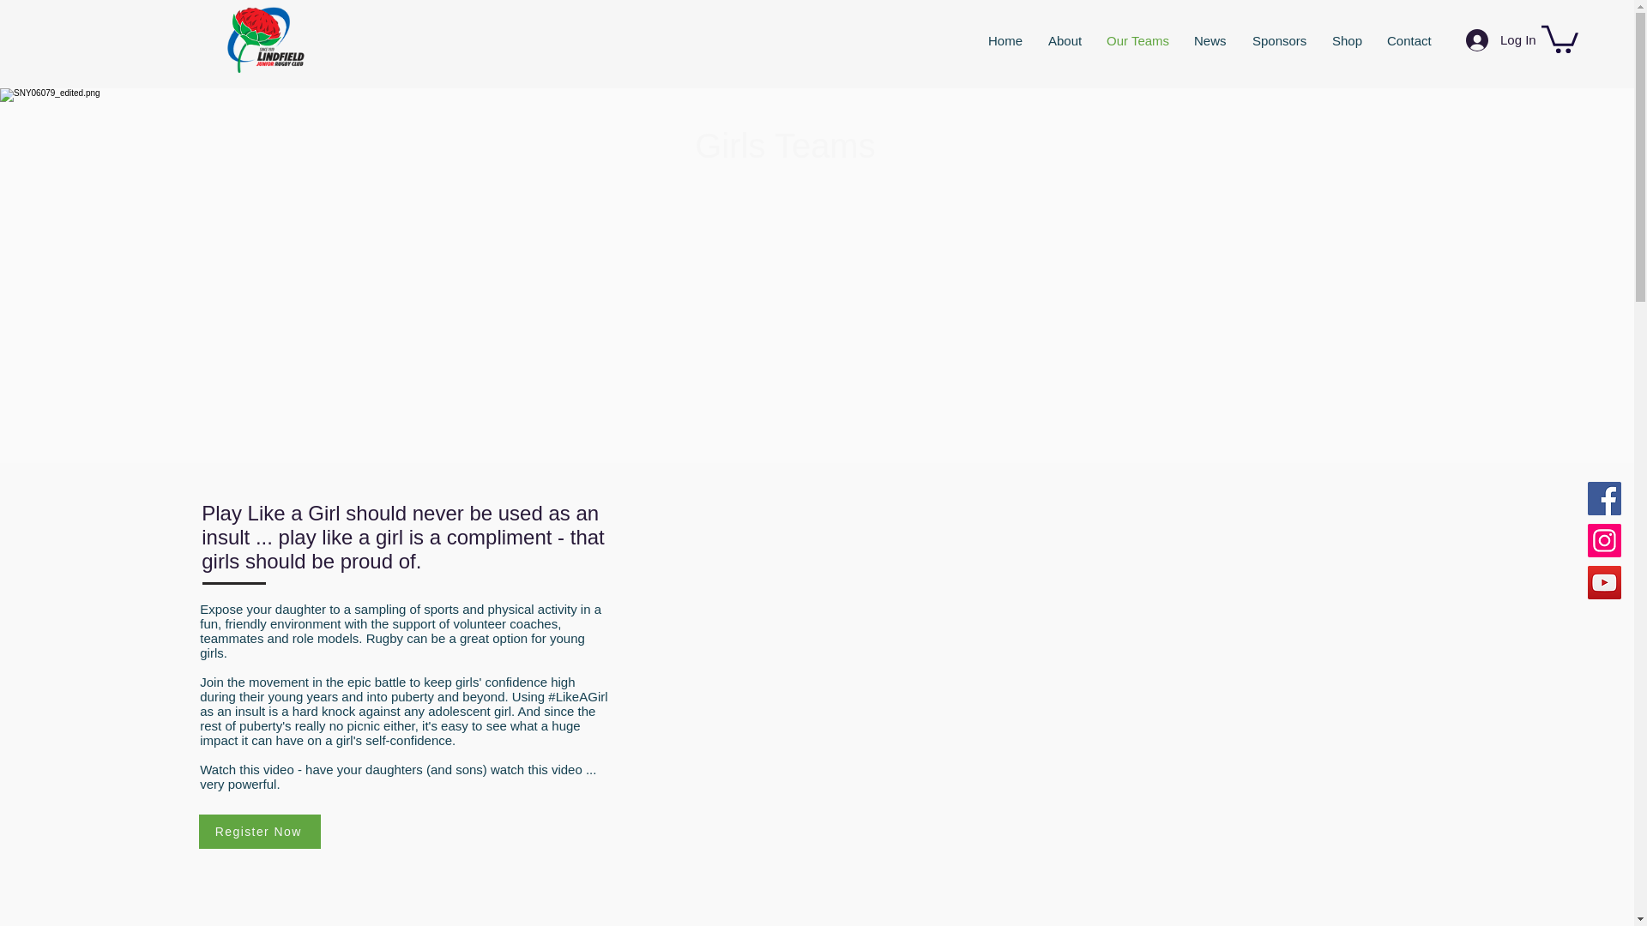  I want to click on Home, so click(1005, 40).